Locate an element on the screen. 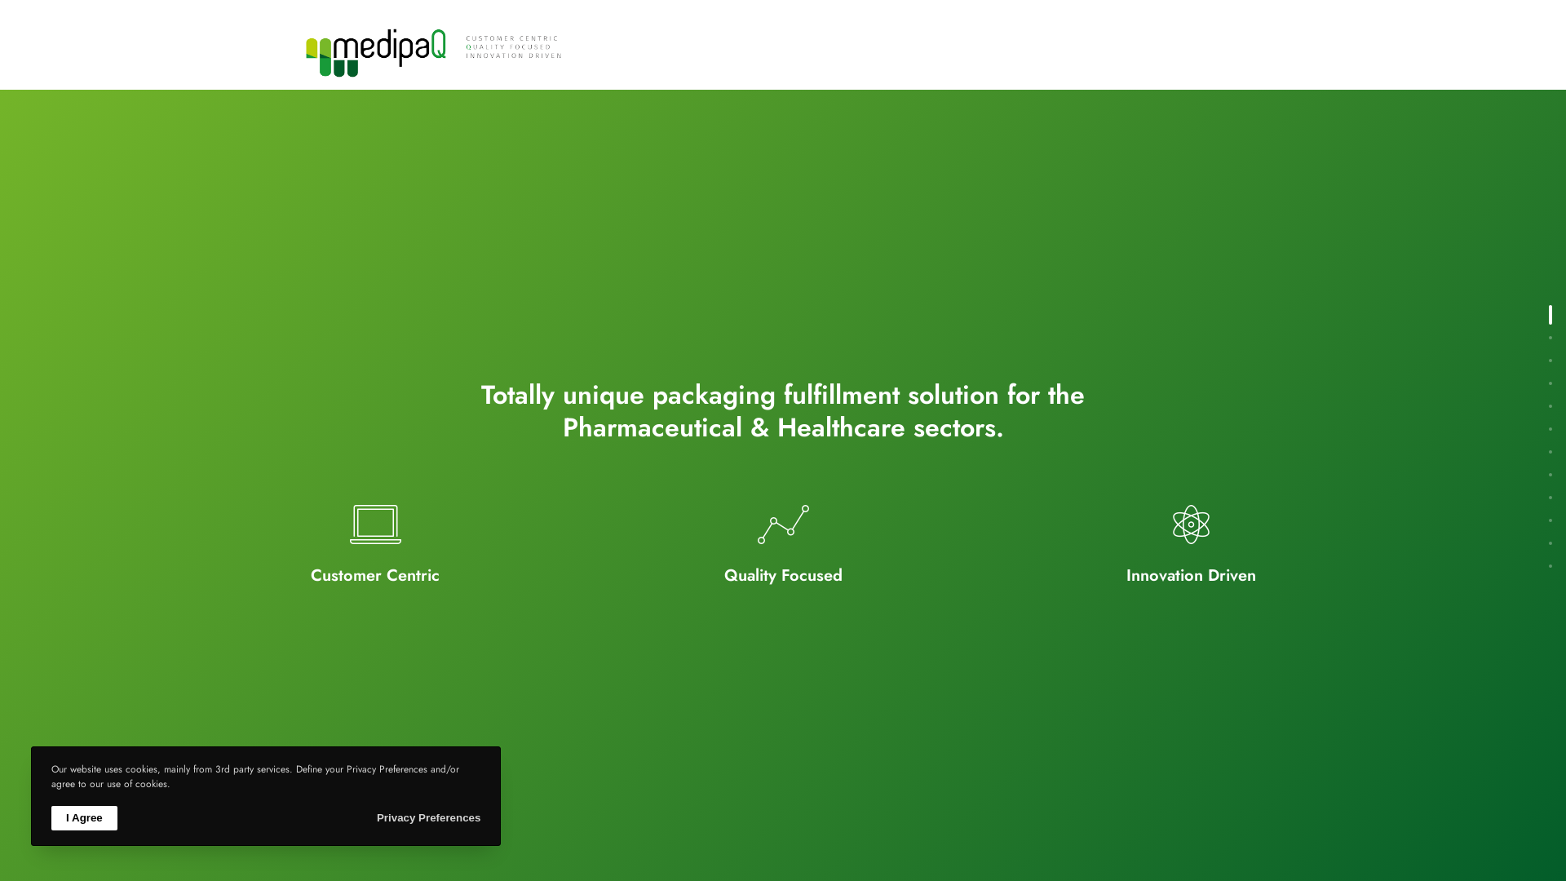 This screenshot has width=1566, height=881. I Agree is located at coordinates (85, 817).